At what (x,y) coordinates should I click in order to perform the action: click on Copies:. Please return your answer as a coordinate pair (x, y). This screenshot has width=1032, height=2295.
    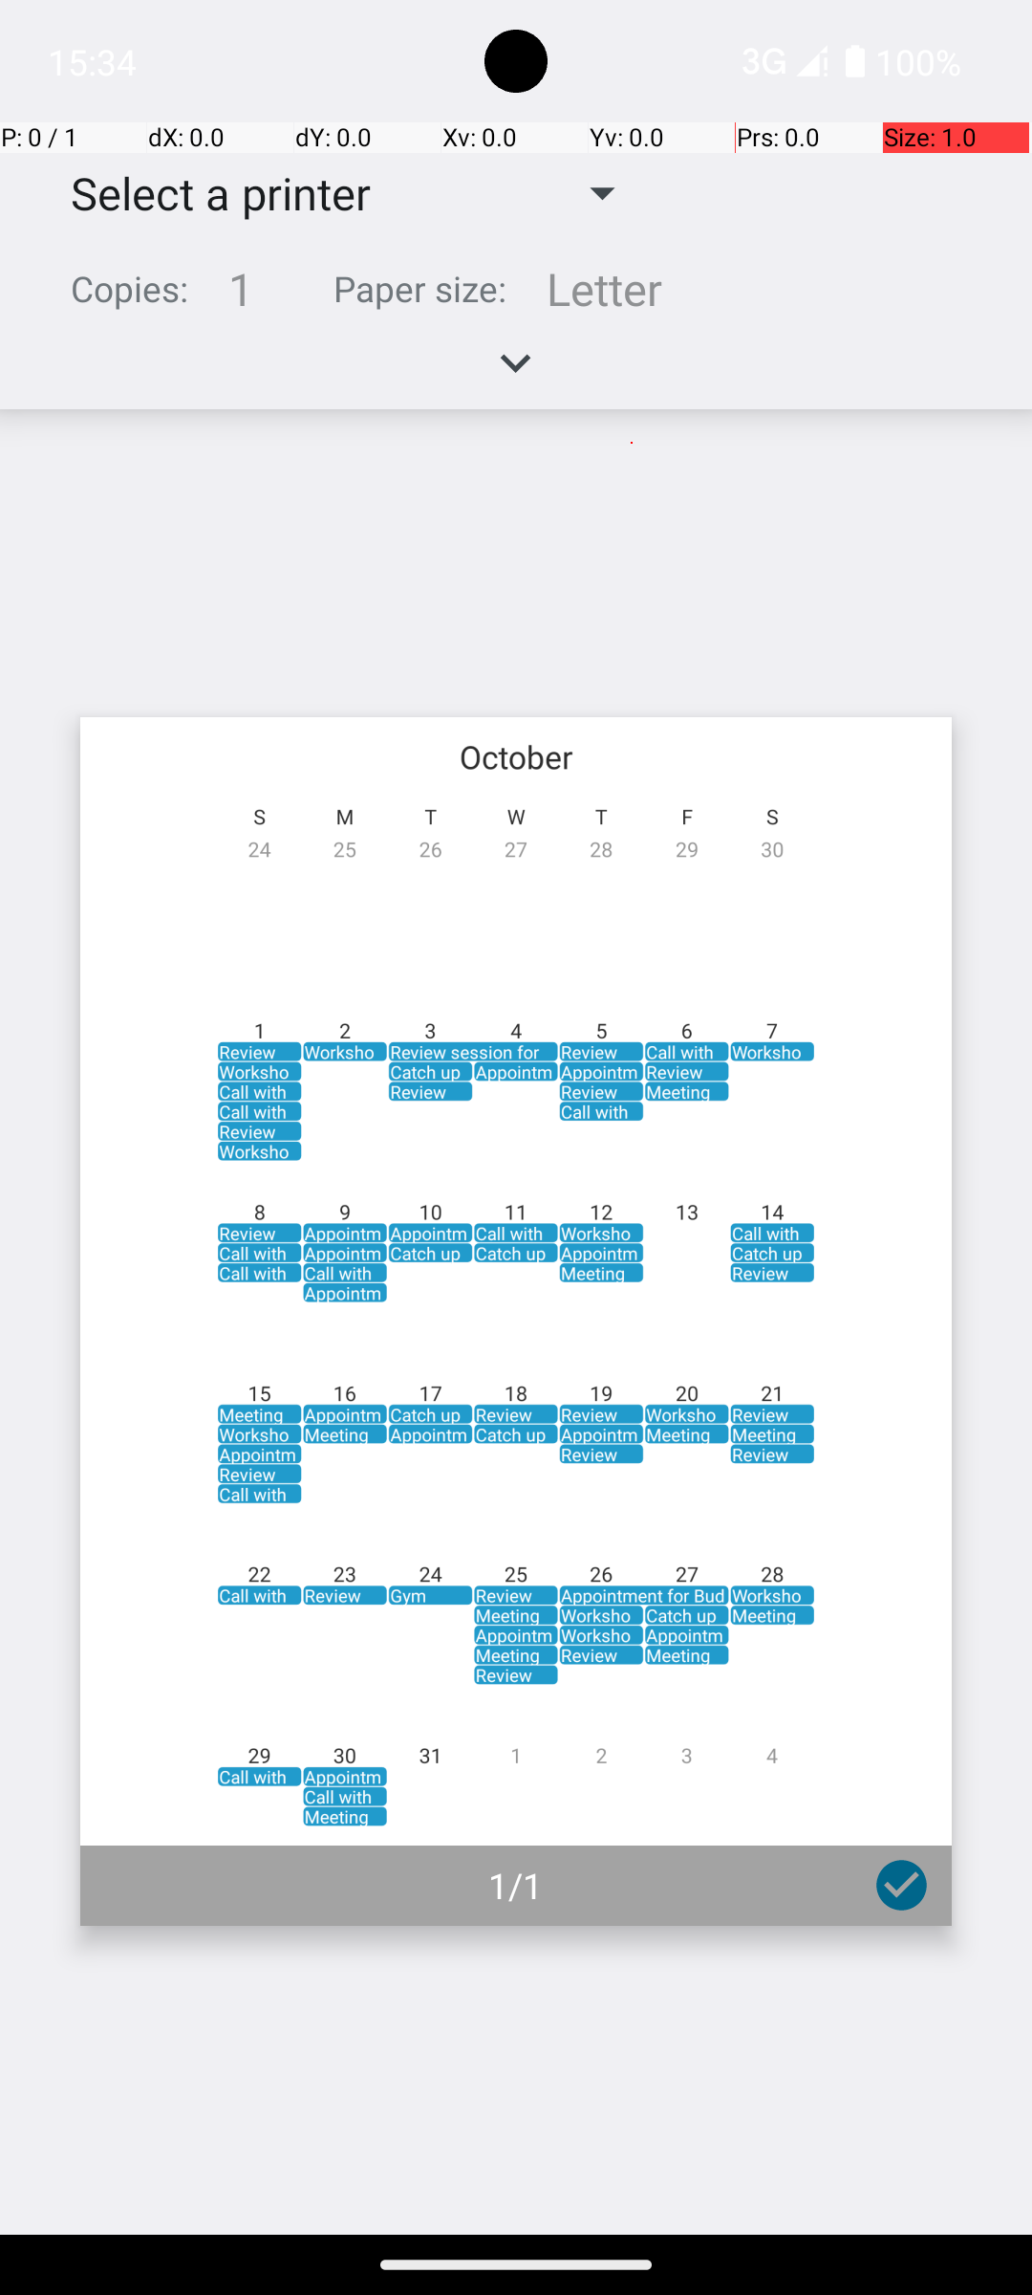
    Looking at the image, I should click on (130, 289).